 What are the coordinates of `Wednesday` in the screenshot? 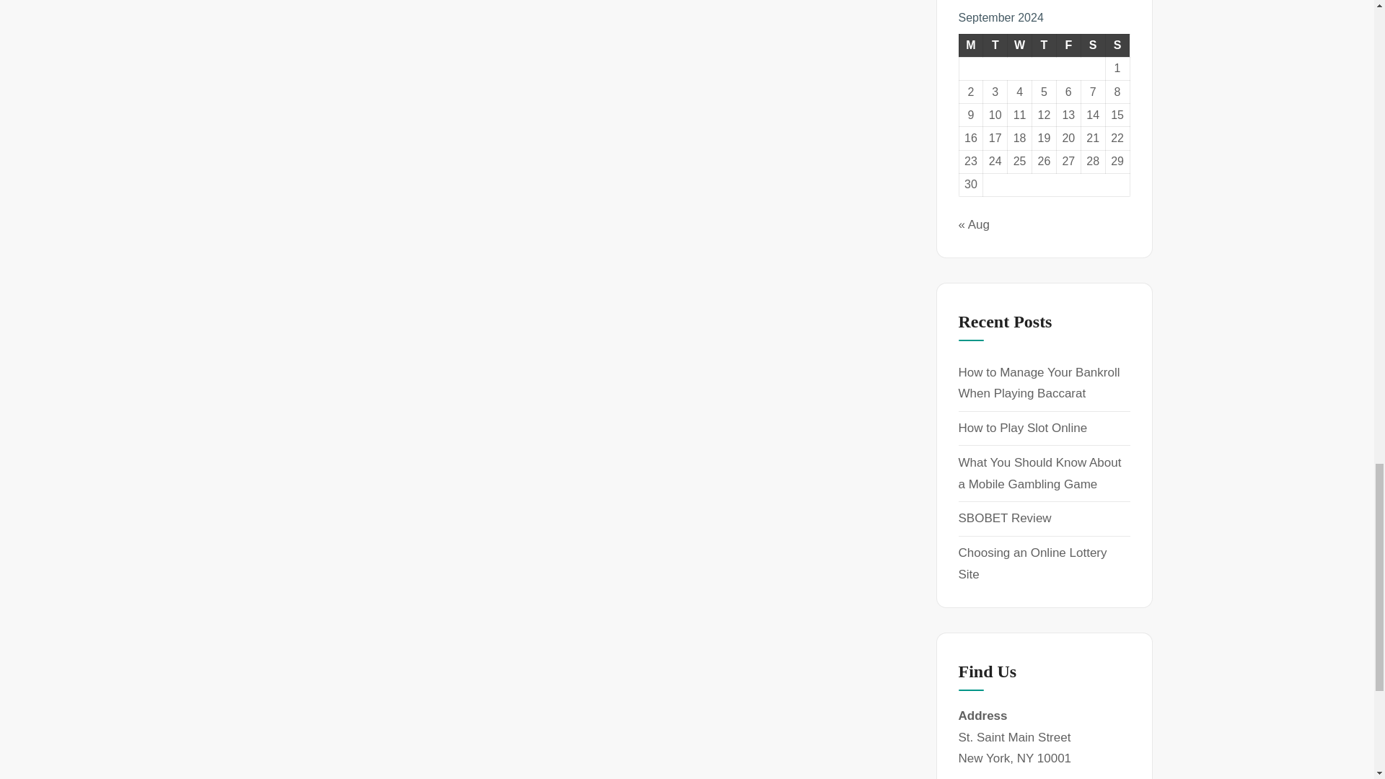 It's located at (1020, 45).